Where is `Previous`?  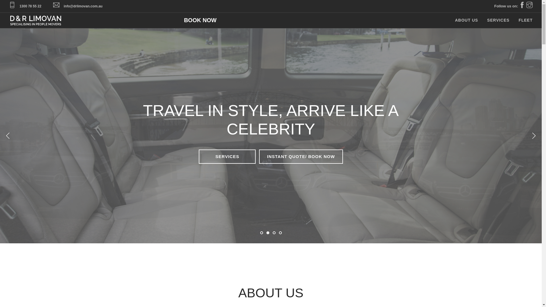
Previous is located at coordinates (8, 136).